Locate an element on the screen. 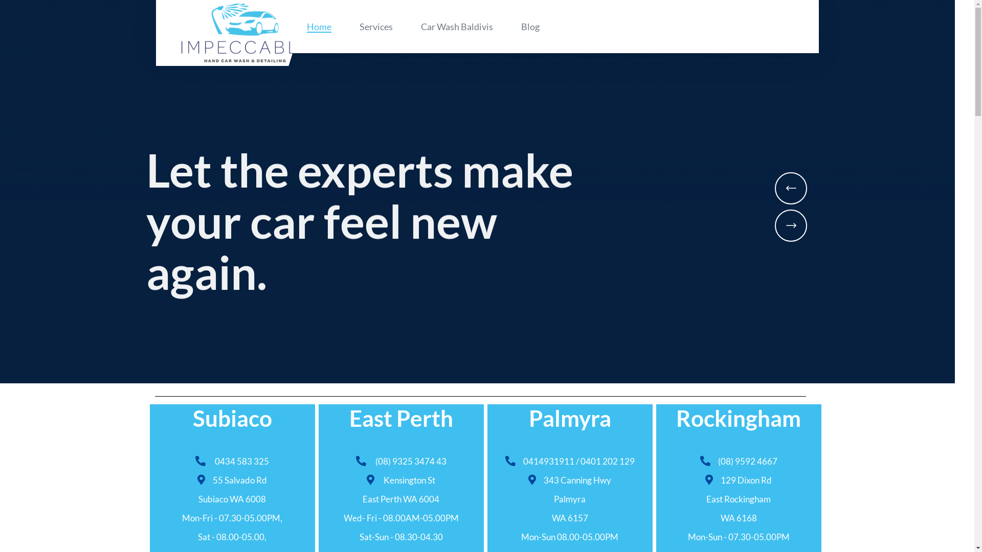 This screenshot has width=982, height=552. Blog is located at coordinates (530, 27).